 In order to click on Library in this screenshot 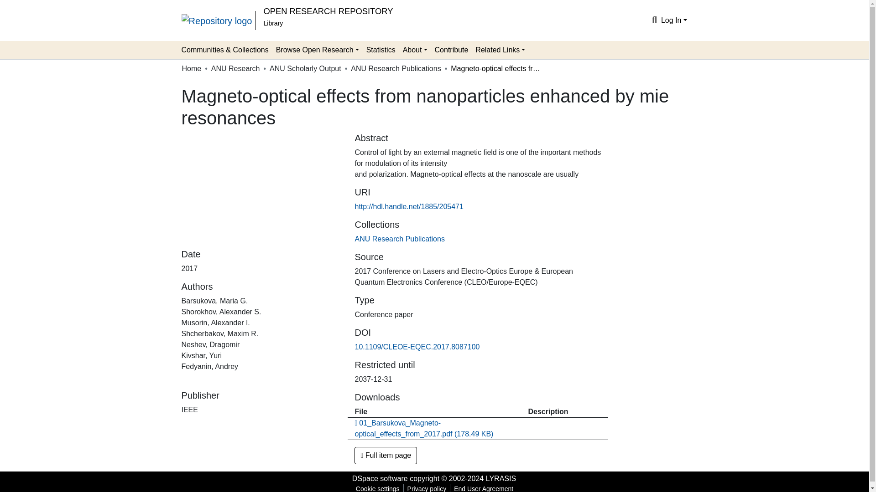, I will do `click(273, 23)`.